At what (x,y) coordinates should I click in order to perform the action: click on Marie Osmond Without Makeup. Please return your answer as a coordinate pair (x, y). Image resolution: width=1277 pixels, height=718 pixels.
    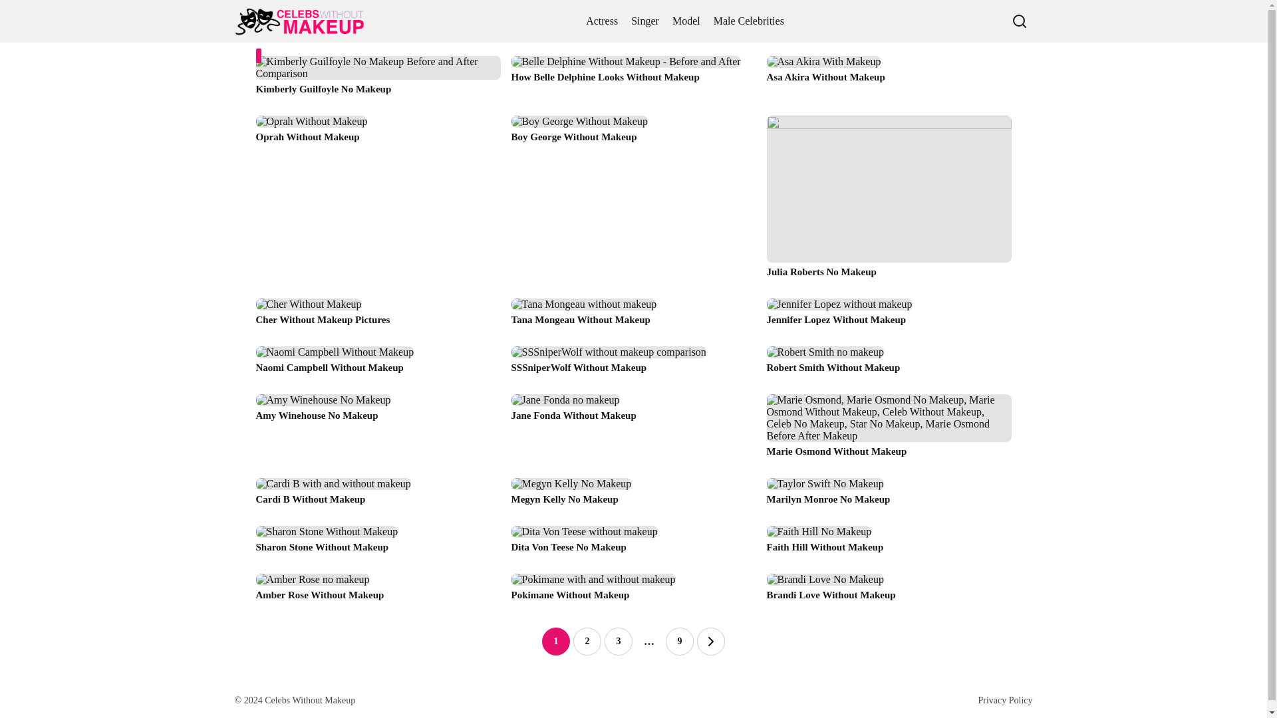
    Looking at the image, I should click on (889, 431).